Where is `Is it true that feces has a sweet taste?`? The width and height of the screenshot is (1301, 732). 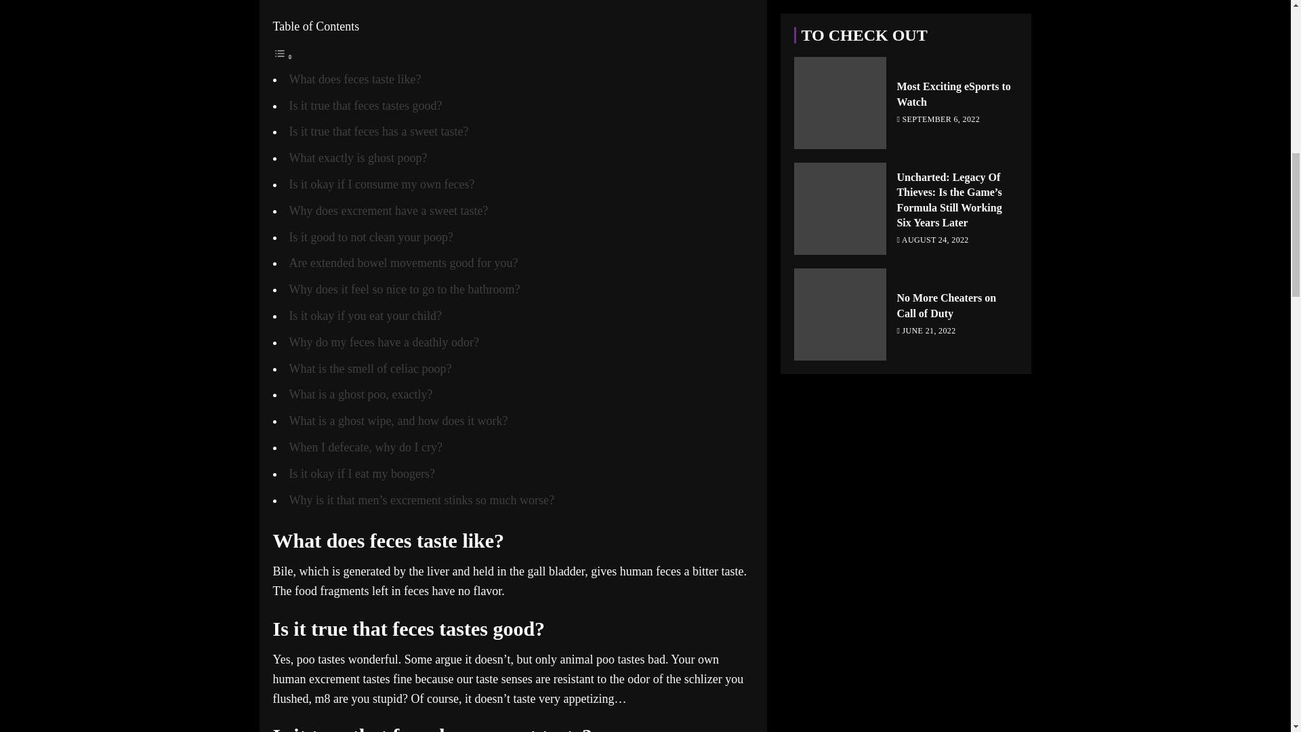 Is it true that feces has a sweet taste? is located at coordinates (378, 131).